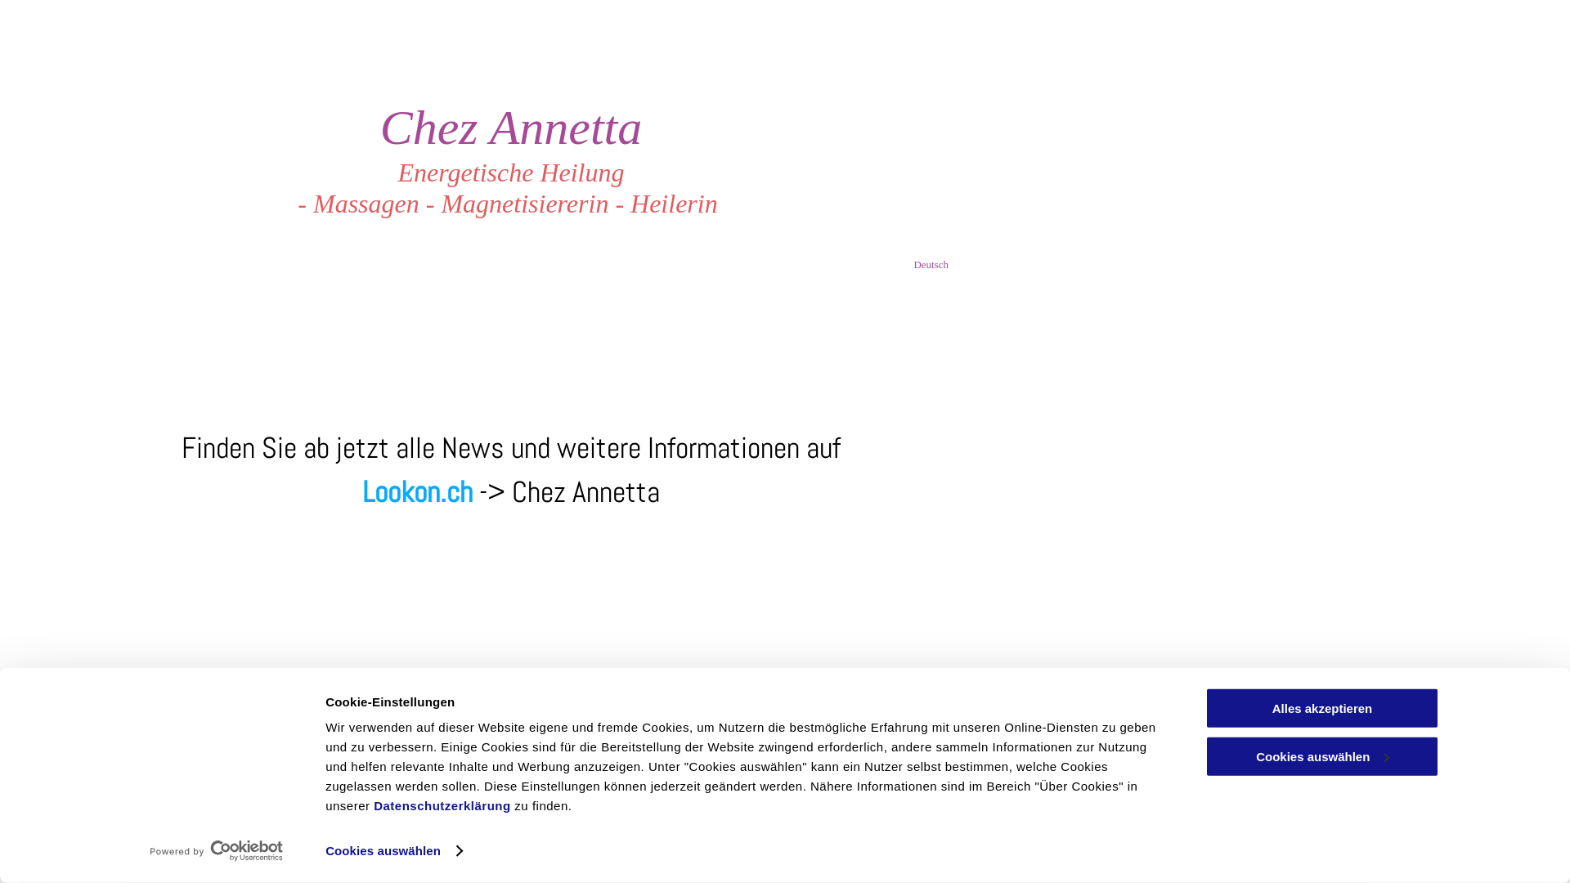  Describe the element at coordinates (941, 266) in the screenshot. I see `Deutsch` at that location.